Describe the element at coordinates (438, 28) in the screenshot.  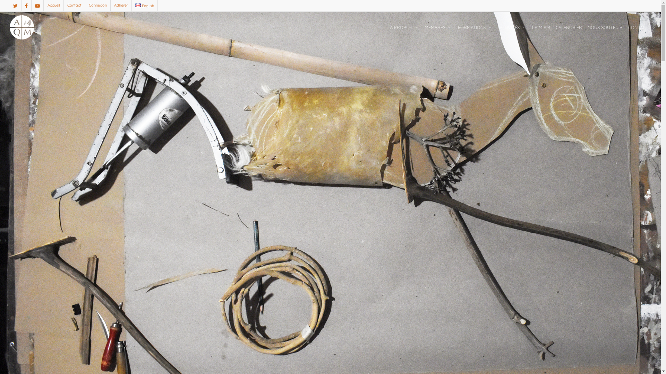
I see `MEMBRES` at that location.